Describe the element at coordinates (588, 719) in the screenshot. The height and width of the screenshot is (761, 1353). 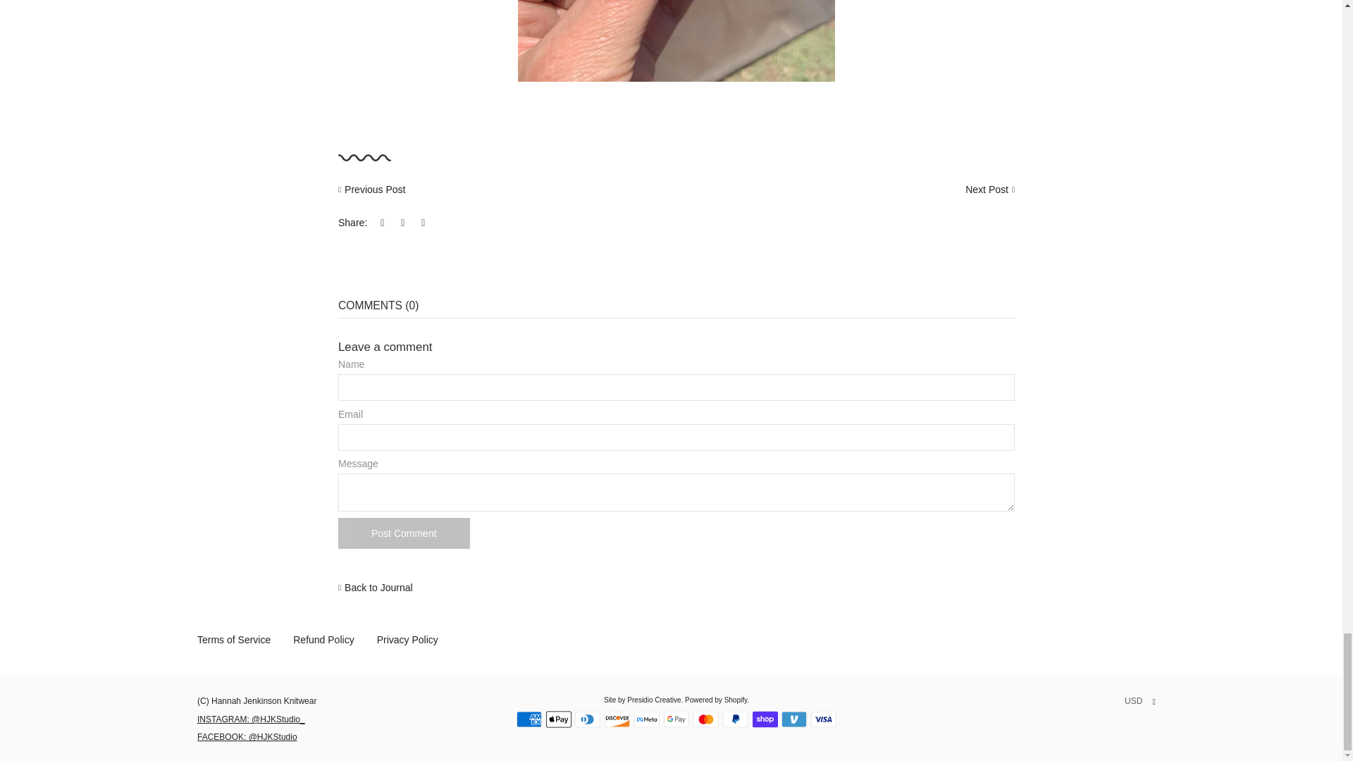
I see `Diners Club` at that location.